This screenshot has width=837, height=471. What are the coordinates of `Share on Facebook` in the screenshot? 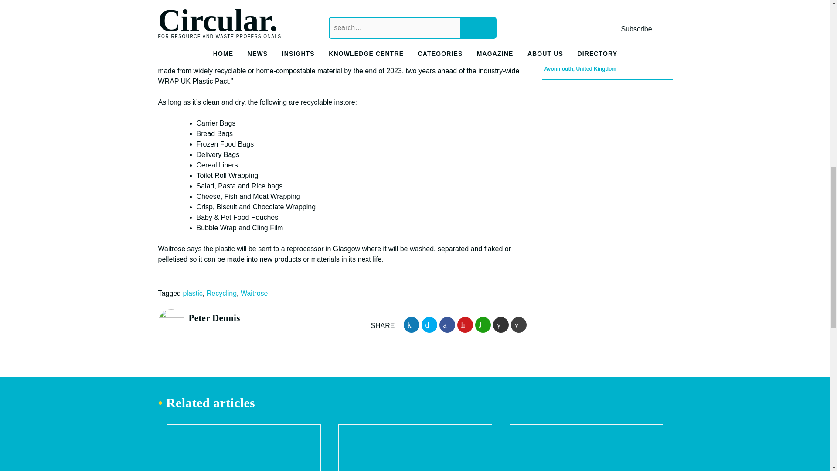 It's located at (447, 324).